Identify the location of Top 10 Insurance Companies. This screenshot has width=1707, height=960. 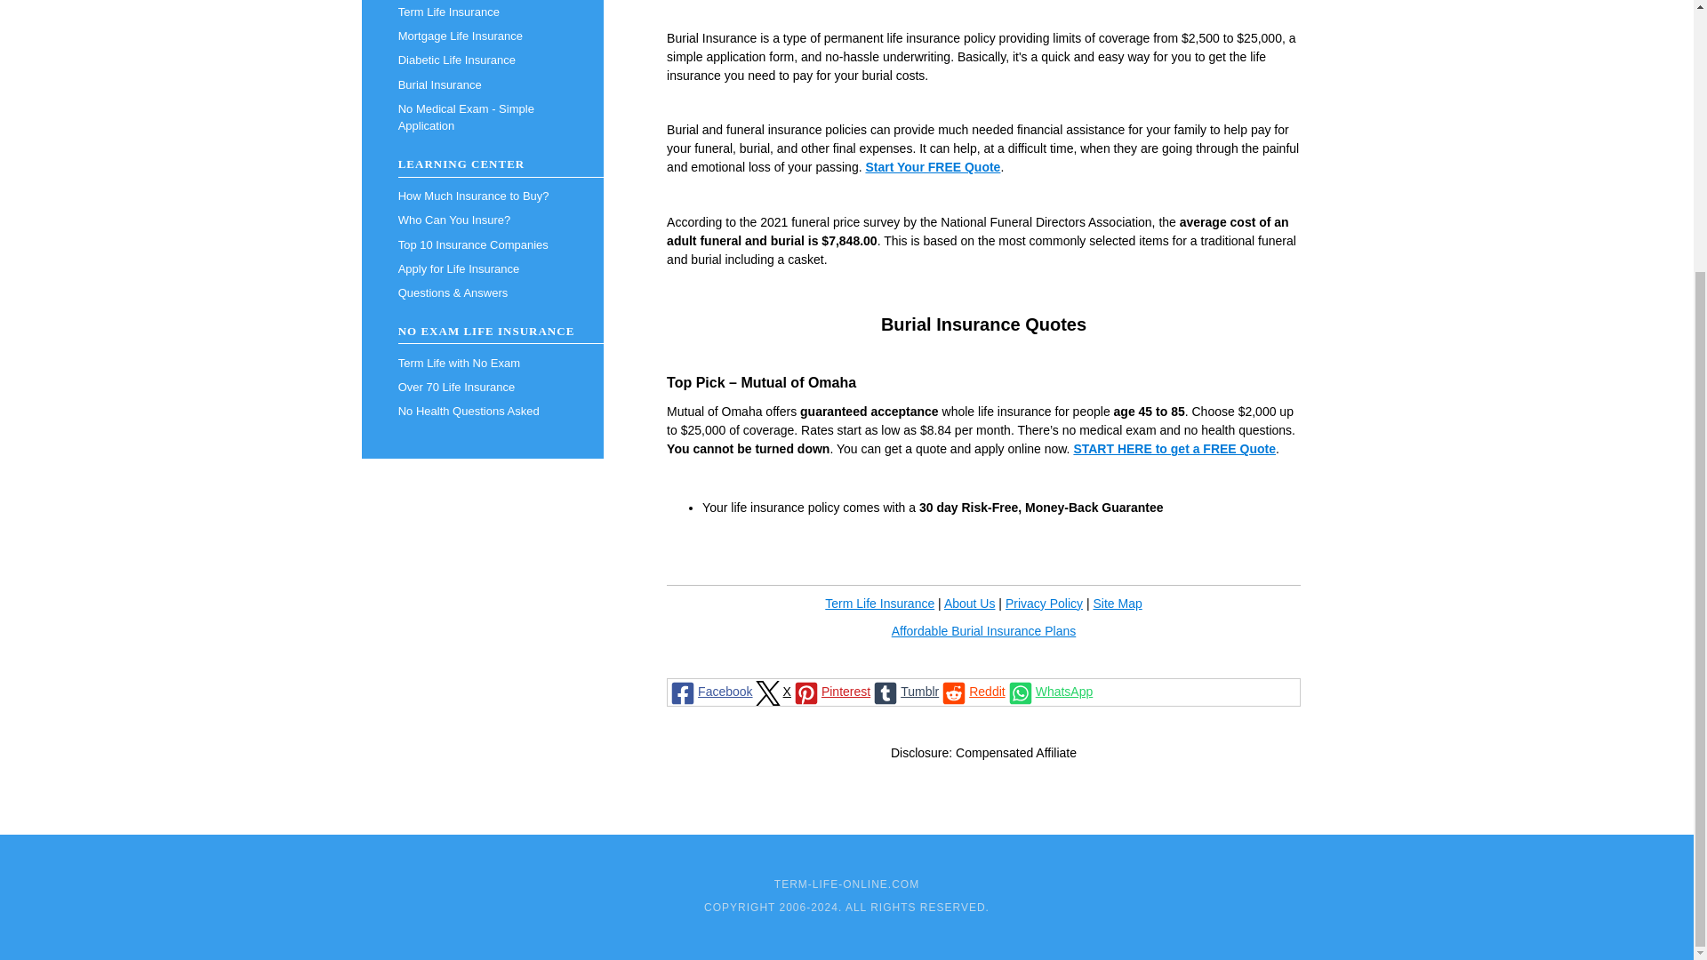
(482, 245).